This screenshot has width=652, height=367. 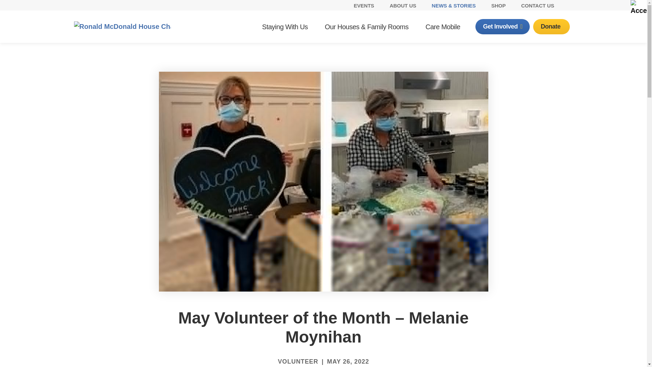 I want to click on Events Archive, so click(x=364, y=5).